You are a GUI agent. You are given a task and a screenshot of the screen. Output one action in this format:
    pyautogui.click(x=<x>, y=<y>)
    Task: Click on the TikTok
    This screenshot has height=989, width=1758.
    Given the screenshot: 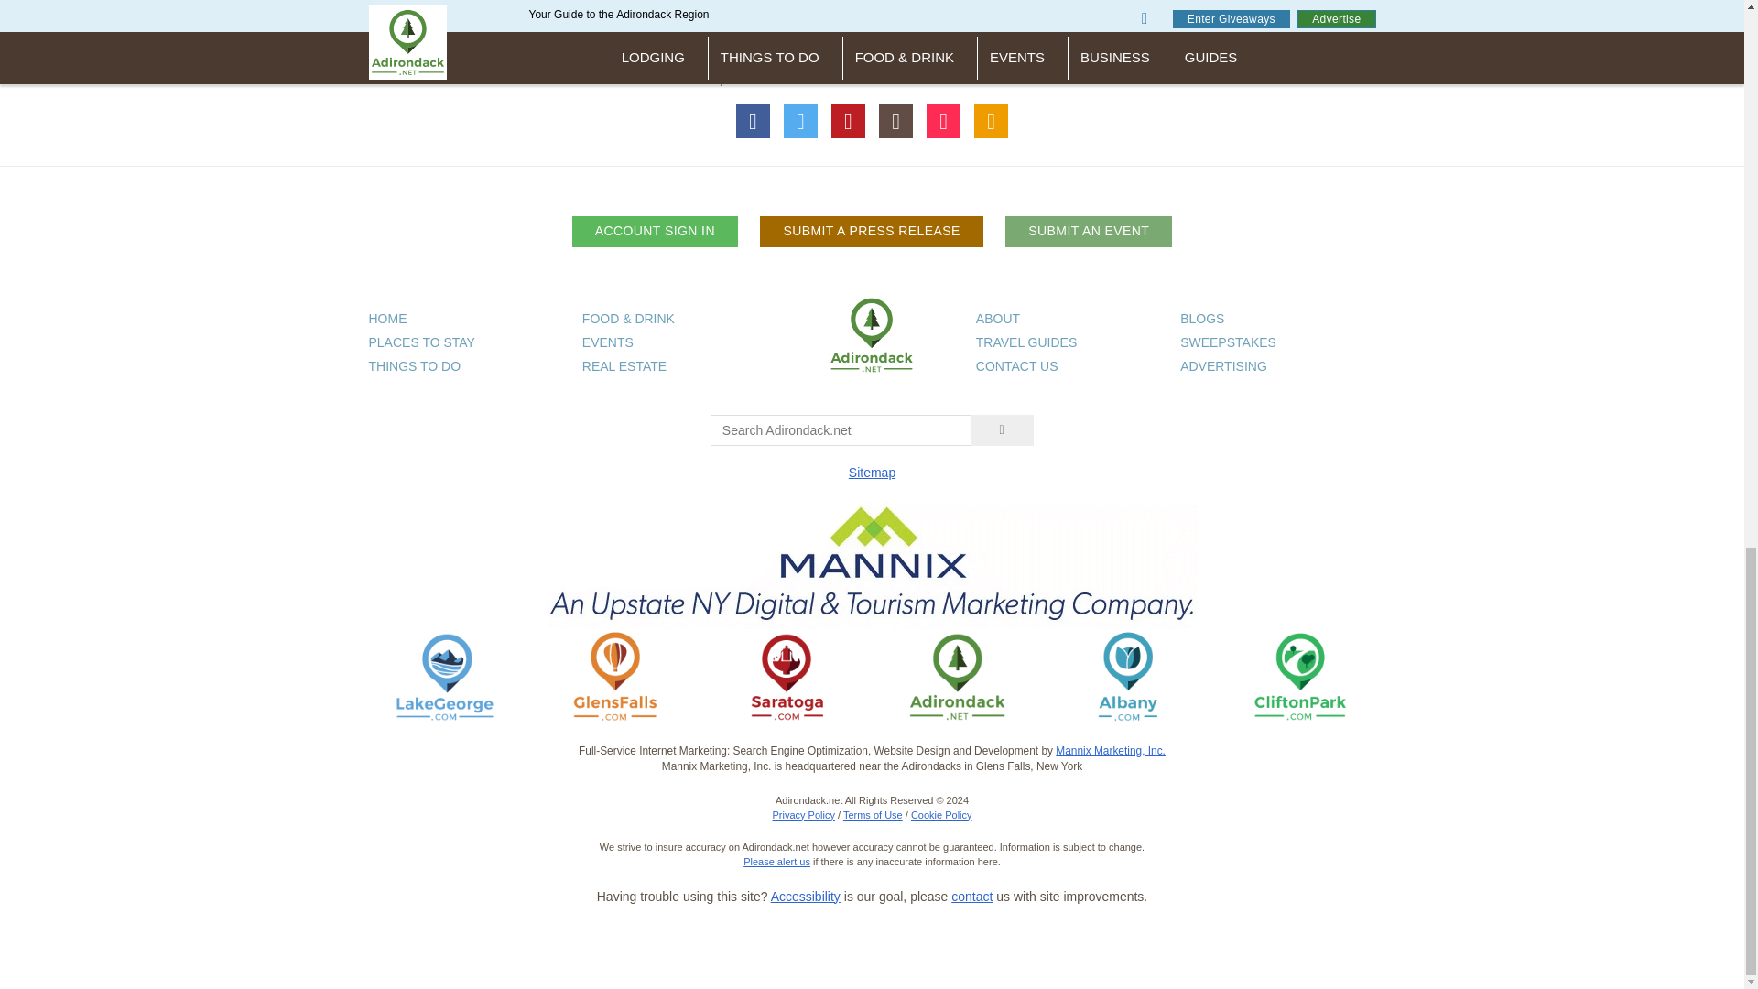 What is the action you would take?
    pyautogui.click(x=943, y=121)
    